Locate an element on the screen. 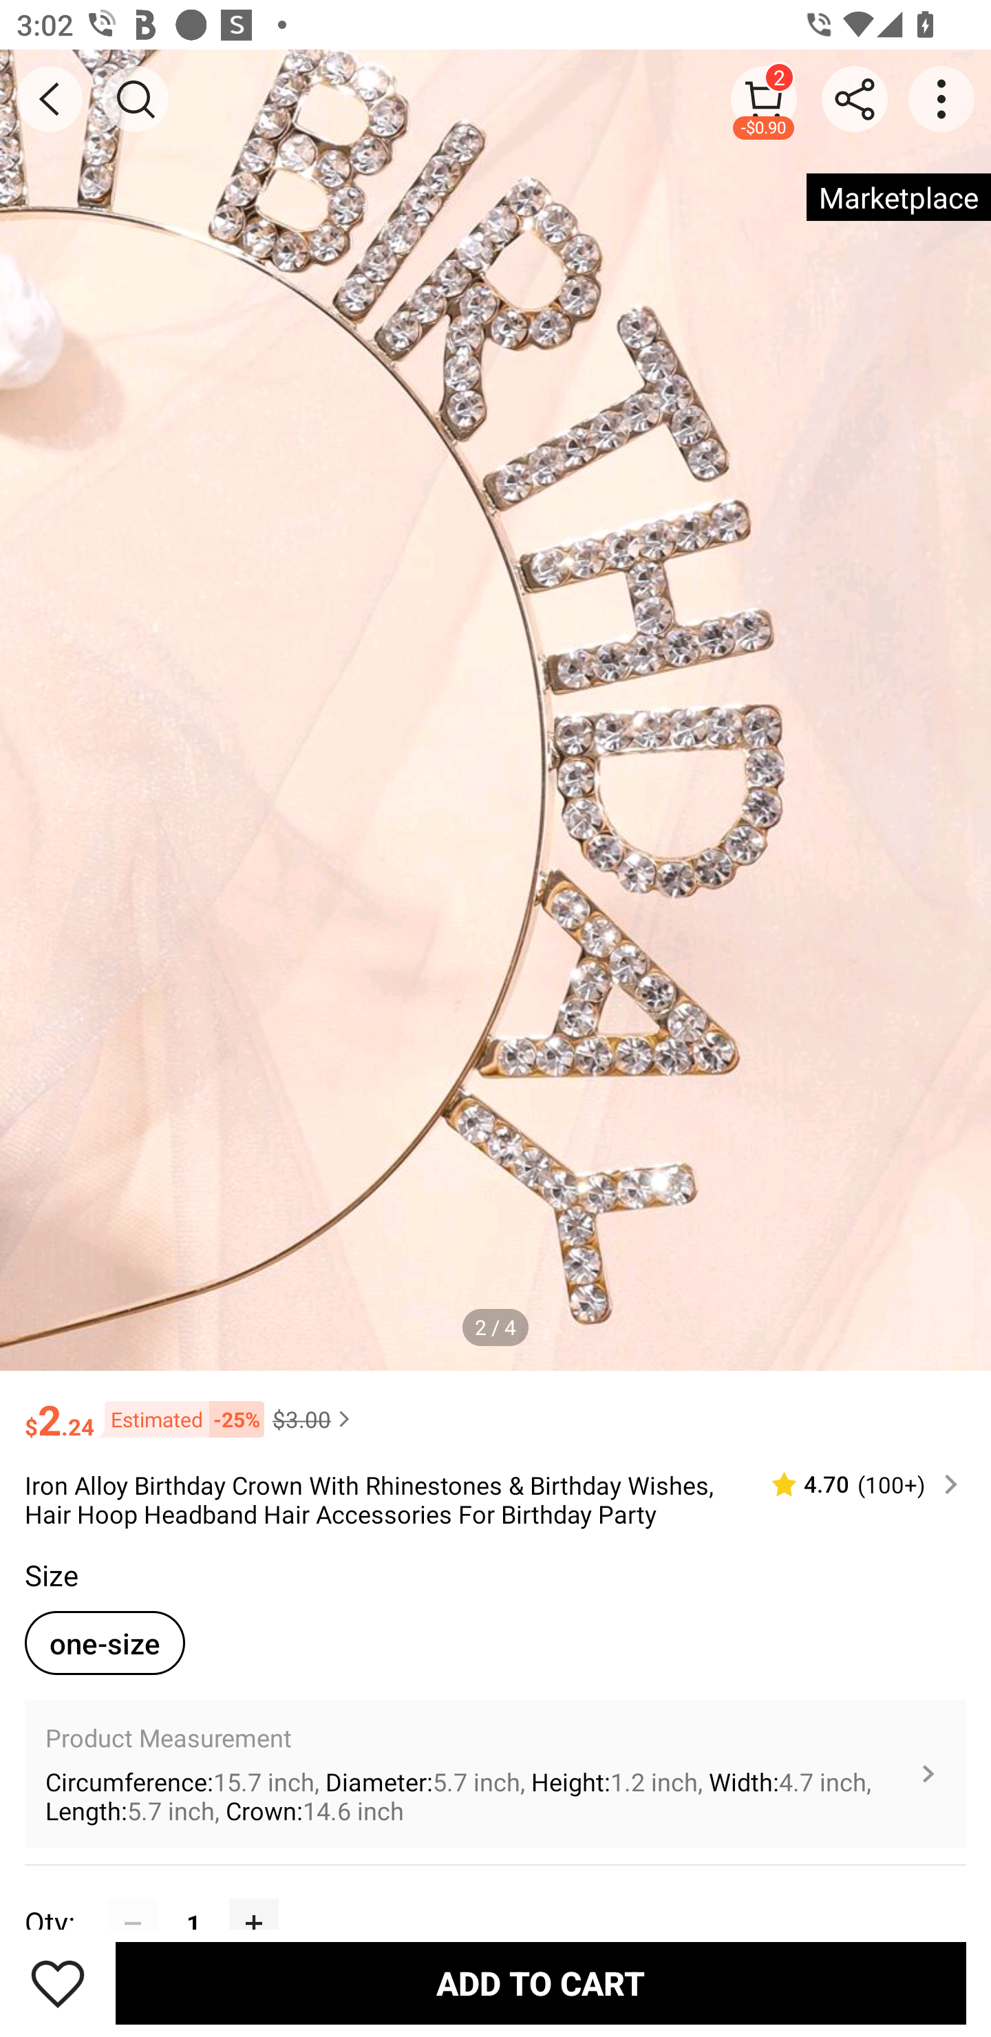 This screenshot has height=2037, width=991. $3.00 is located at coordinates (314, 1418).